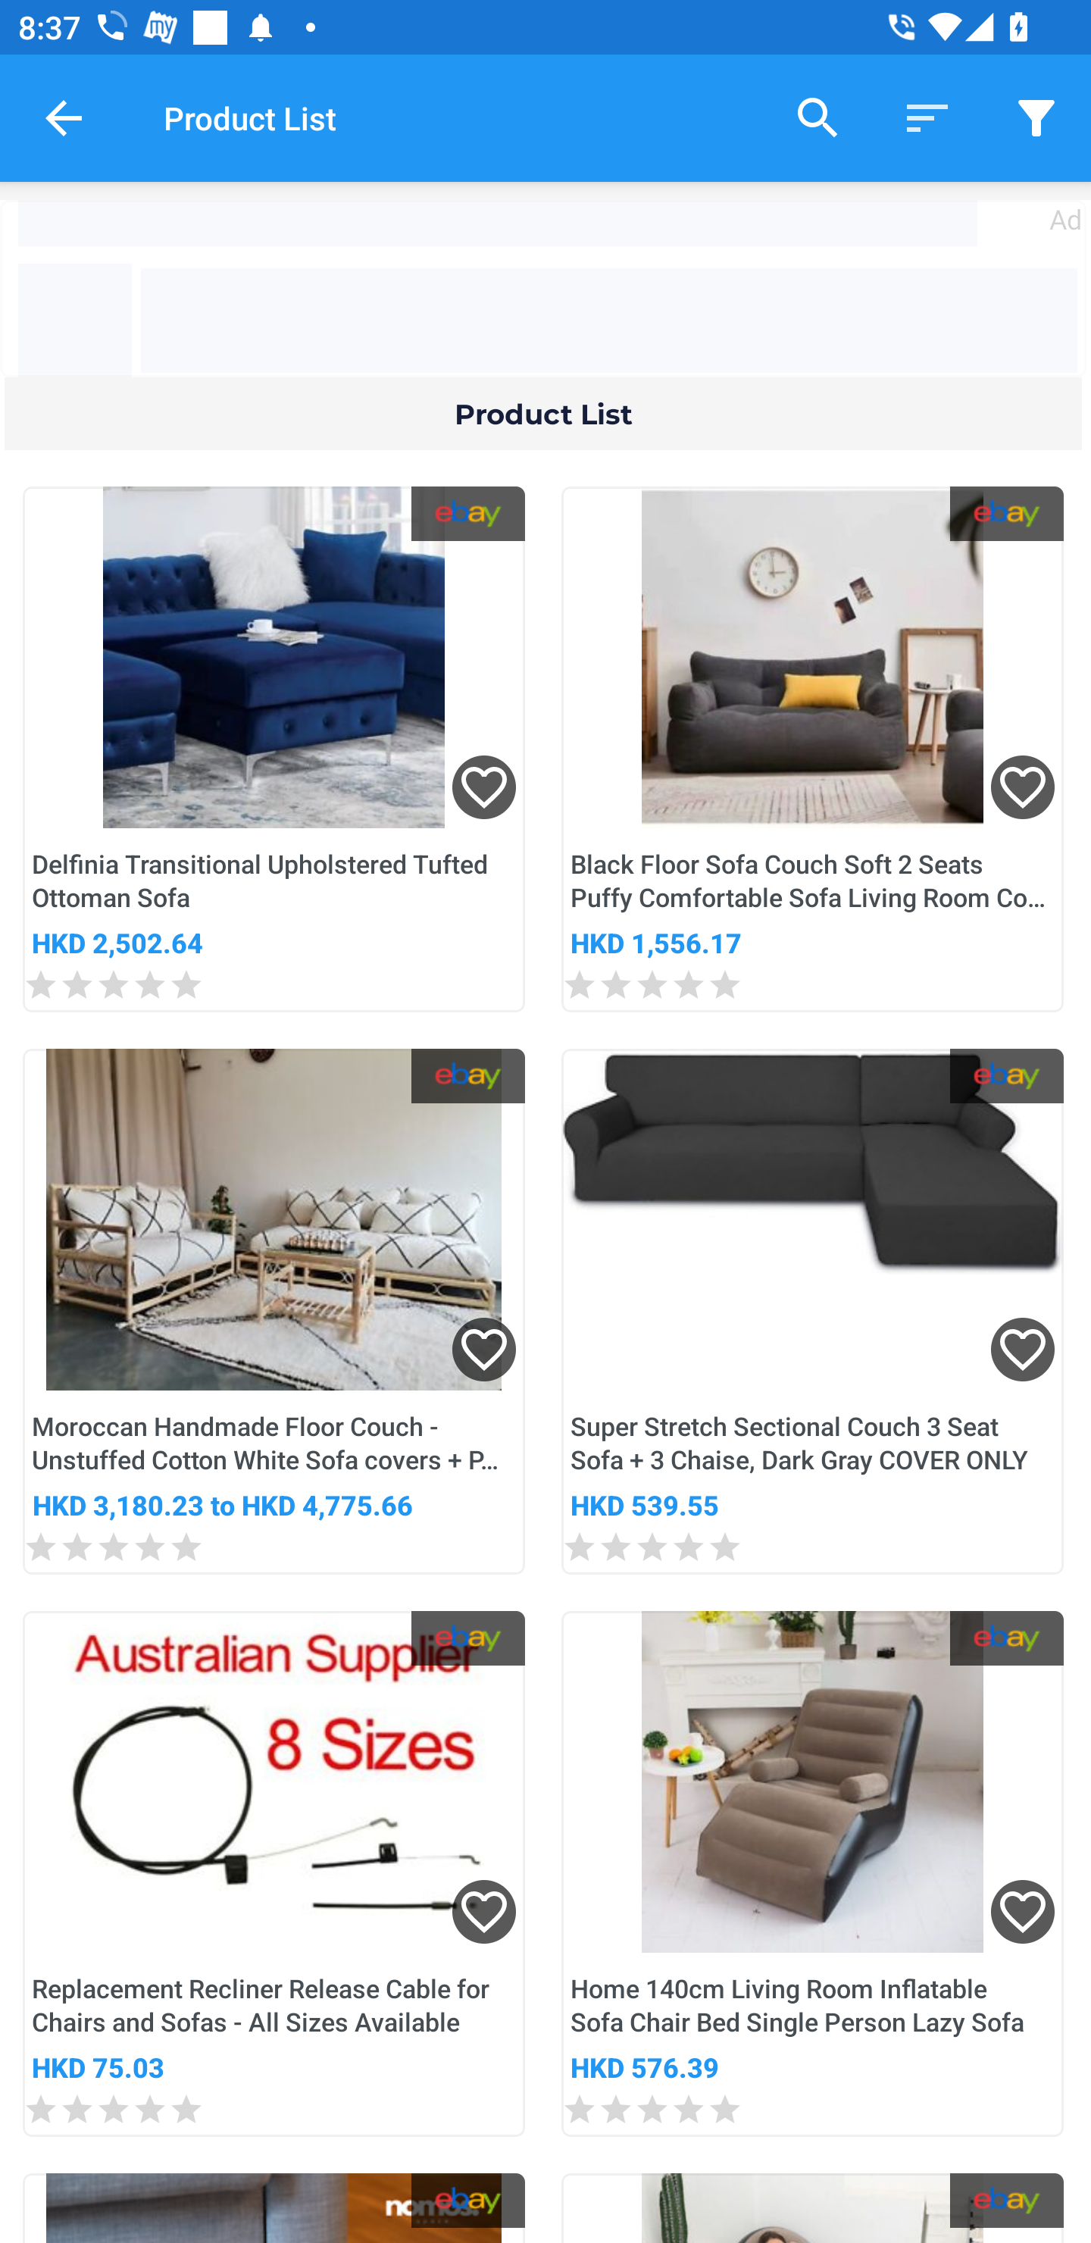 This screenshot has width=1091, height=2243. I want to click on short, so click(1036, 117).